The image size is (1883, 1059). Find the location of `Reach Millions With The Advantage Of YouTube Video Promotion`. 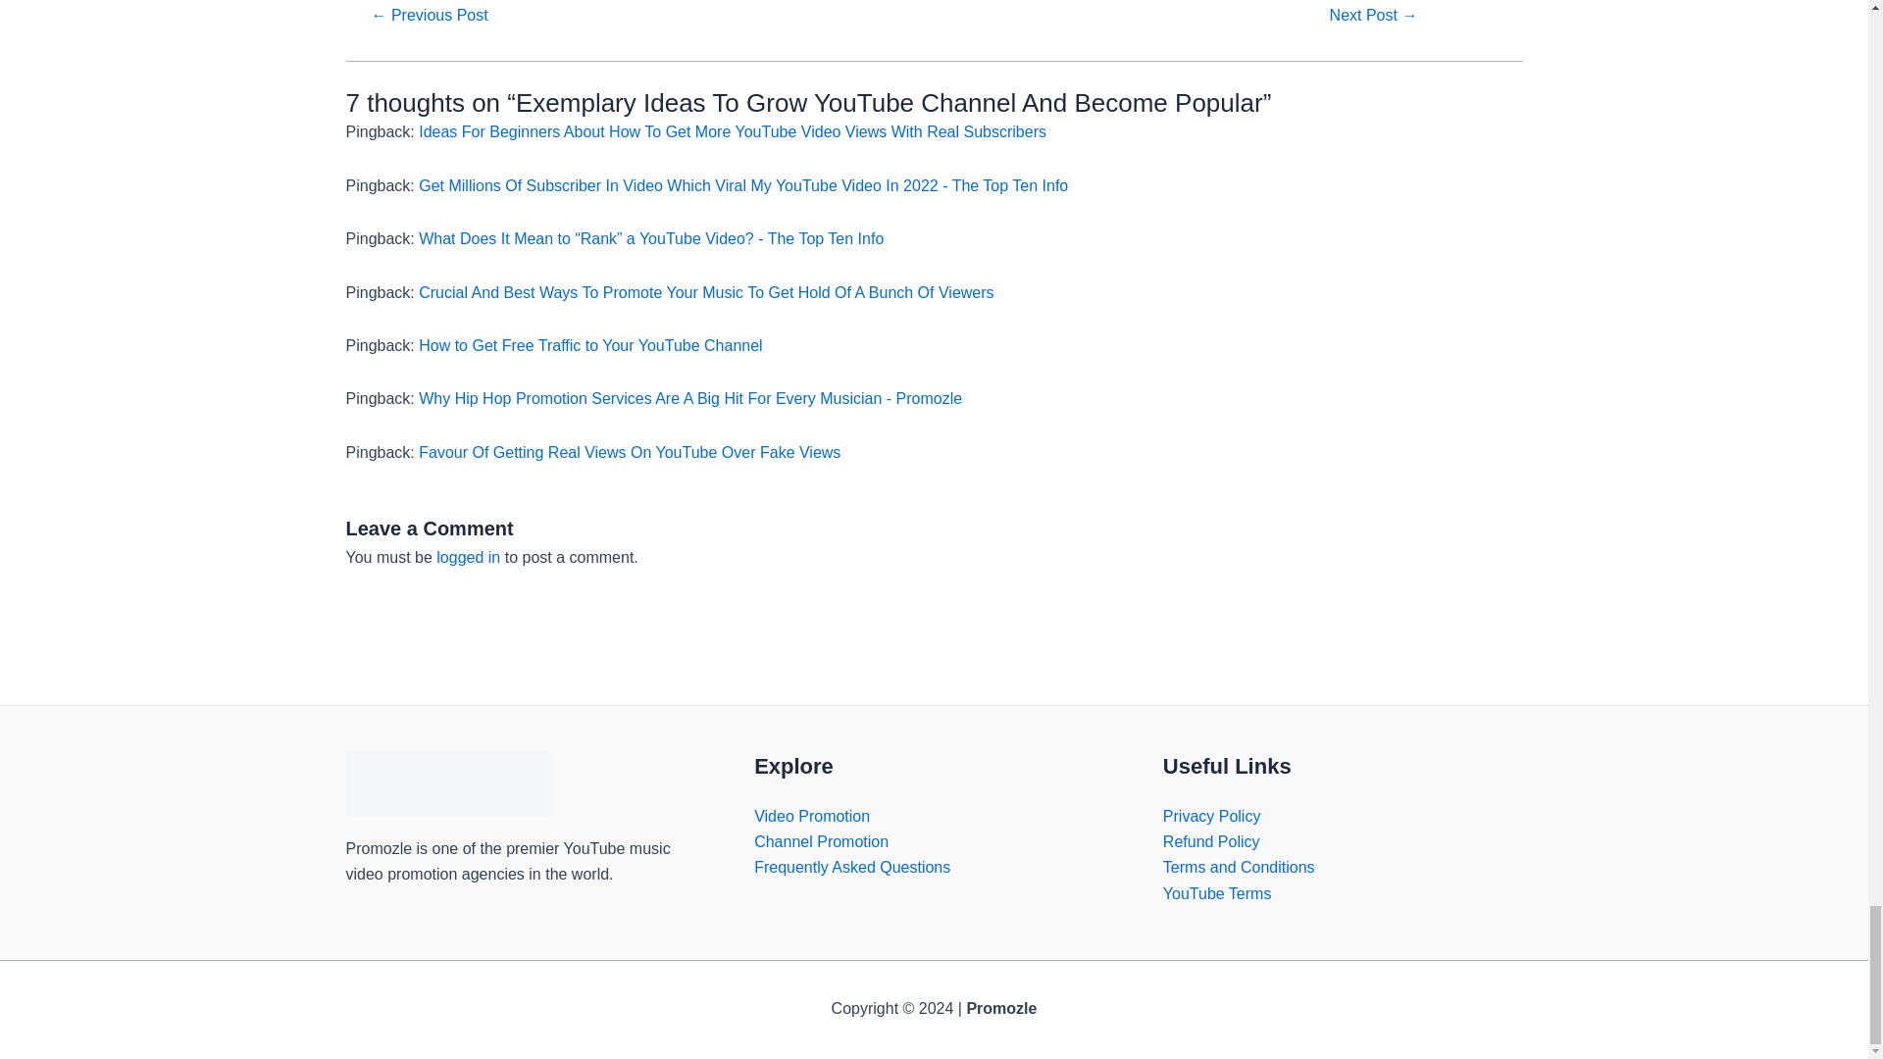

Reach Millions With The Advantage Of YouTube Video Promotion is located at coordinates (1372, 15).